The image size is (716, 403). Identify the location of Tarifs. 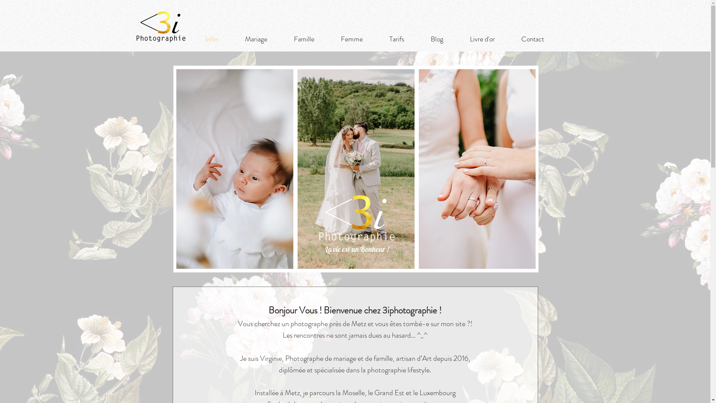
(397, 39).